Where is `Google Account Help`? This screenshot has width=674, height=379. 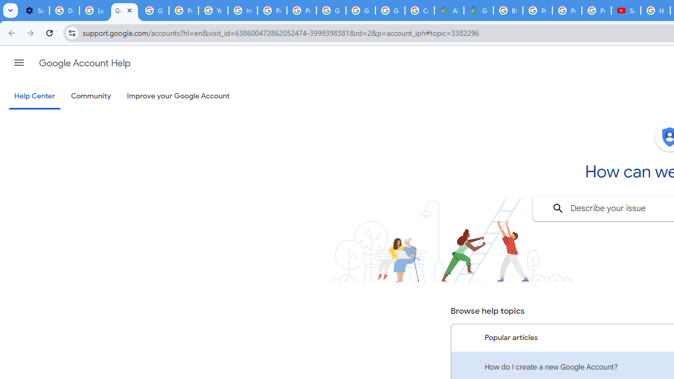
Google Account Help is located at coordinates (84, 63).